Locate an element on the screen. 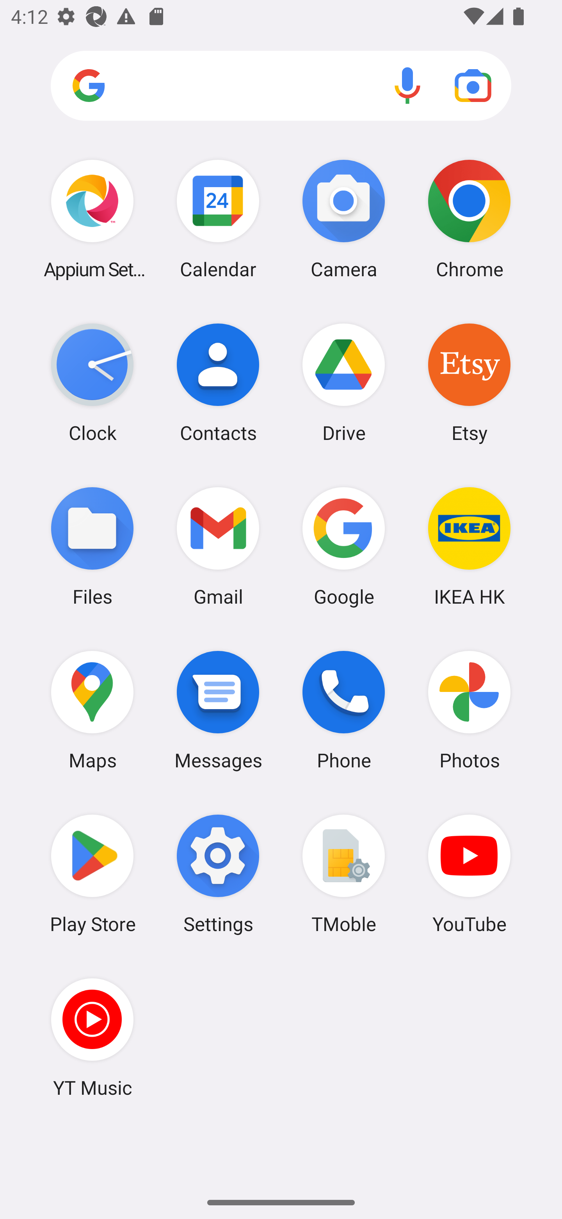  Gmail is located at coordinates (218, 546).